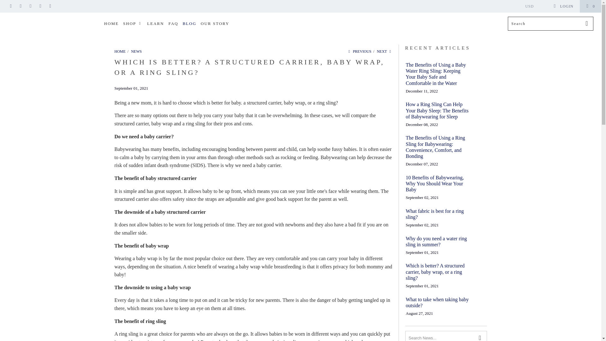 Image resolution: width=606 pixels, height=341 pixels. What do you see at coordinates (136, 51) in the screenshot?
I see `News` at bounding box center [136, 51].